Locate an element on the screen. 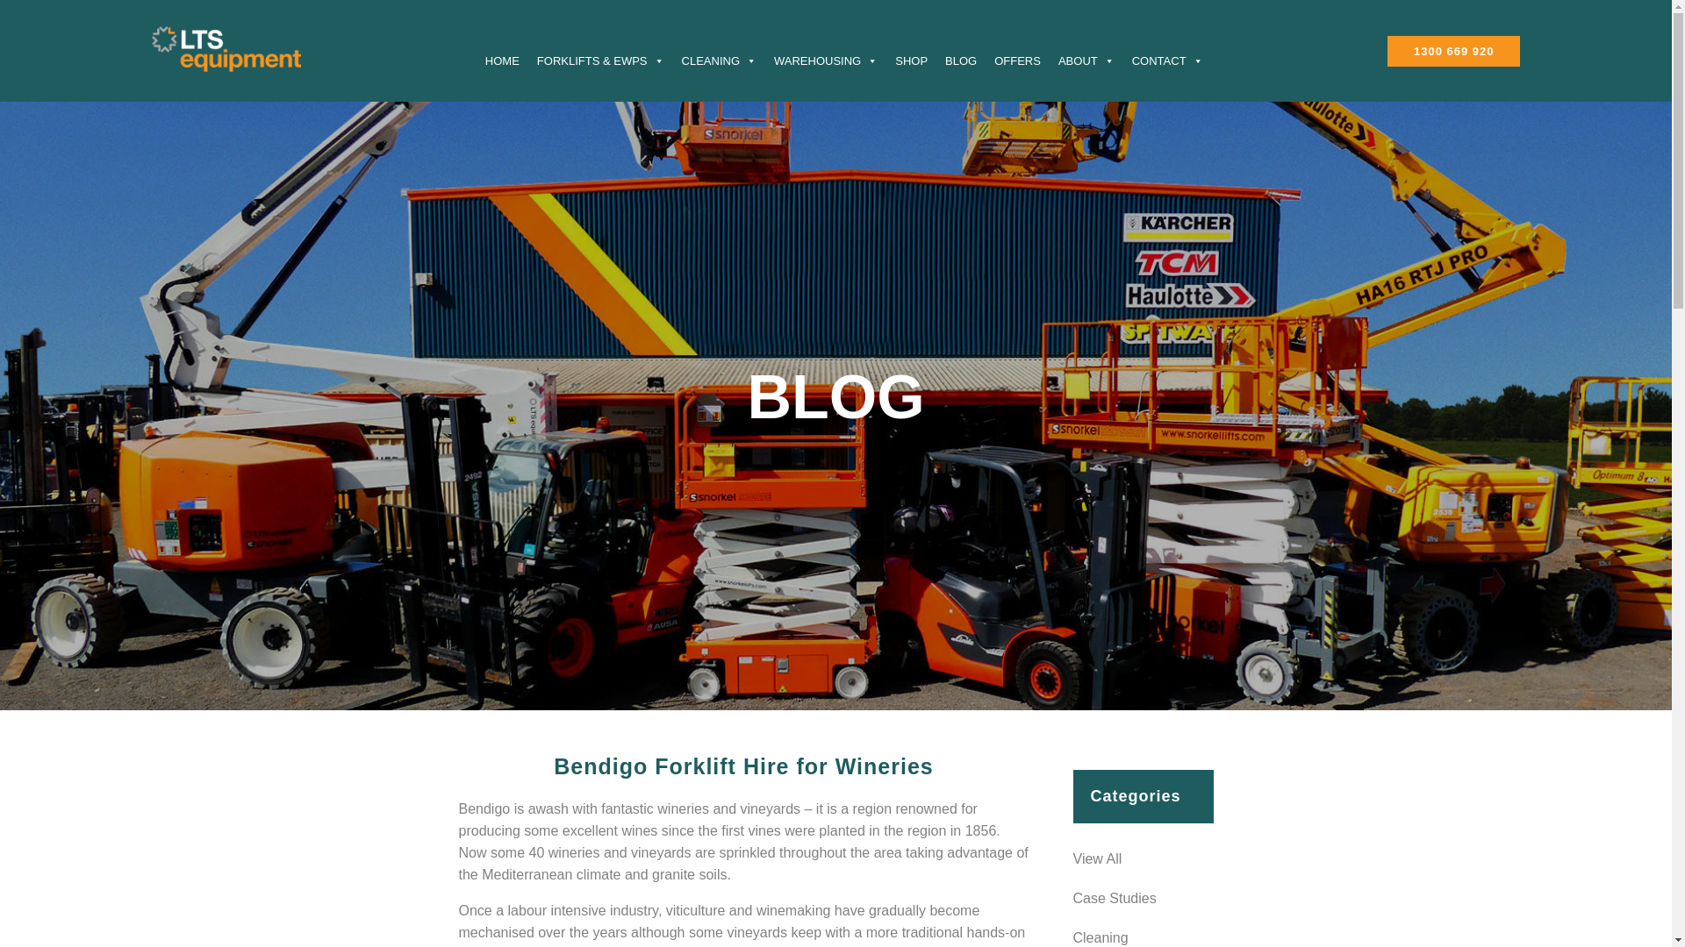  OFFERS is located at coordinates (1018, 61).